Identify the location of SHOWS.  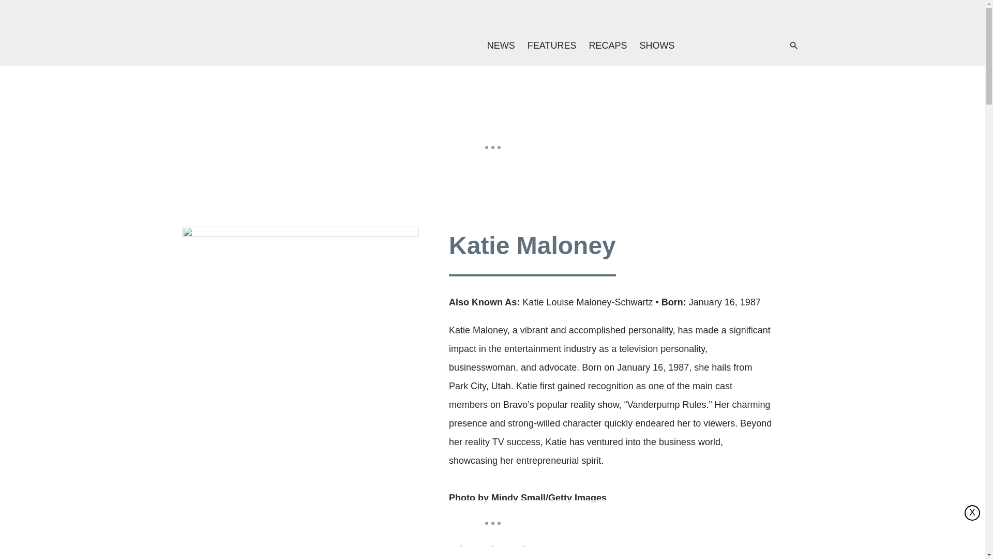
(657, 46).